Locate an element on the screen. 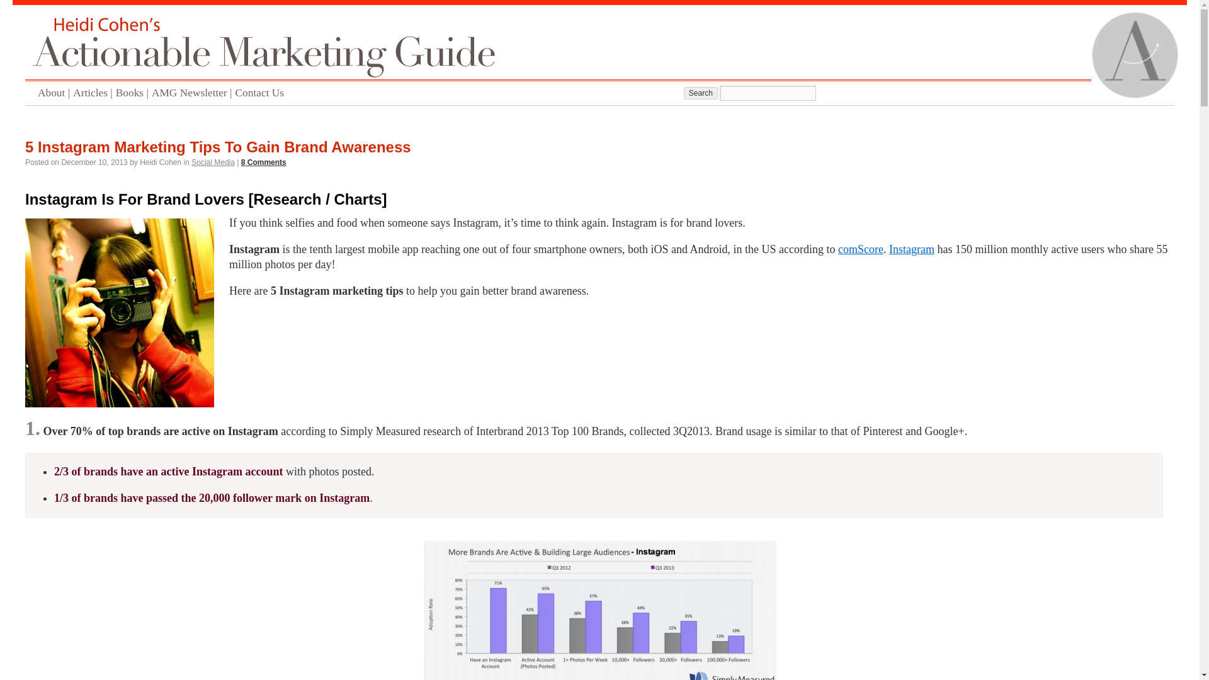  comScore is located at coordinates (860, 249).